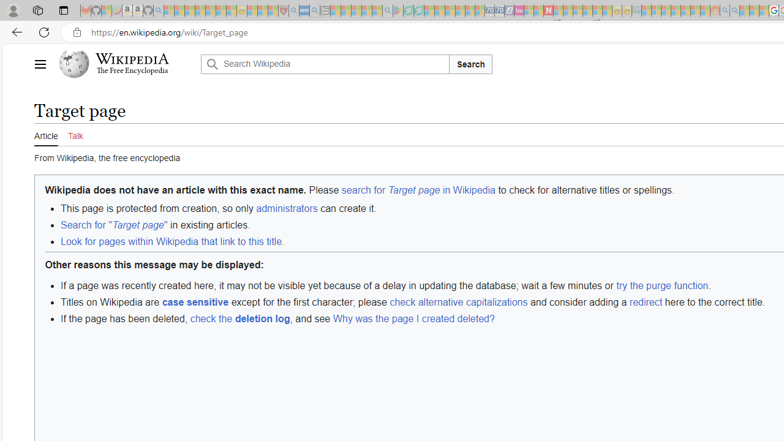 The width and height of the screenshot is (784, 441). What do you see at coordinates (46, 135) in the screenshot?
I see `Article` at bounding box center [46, 135].